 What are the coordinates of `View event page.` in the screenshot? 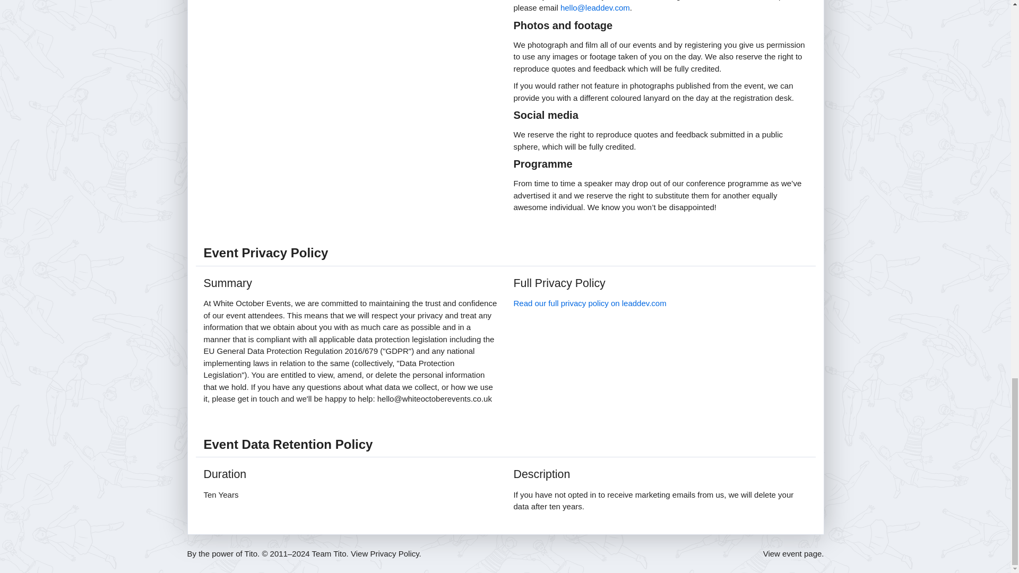 It's located at (794, 553).